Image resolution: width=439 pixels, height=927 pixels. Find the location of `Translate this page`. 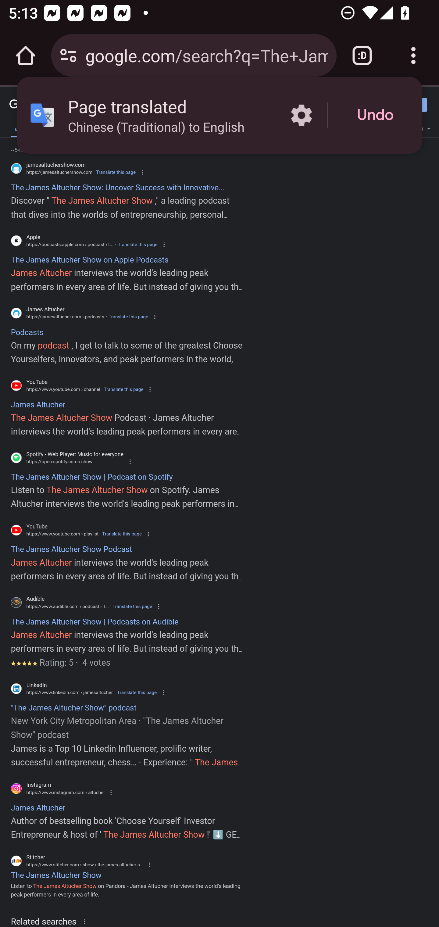

Translate this page is located at coordinates (128, 317).